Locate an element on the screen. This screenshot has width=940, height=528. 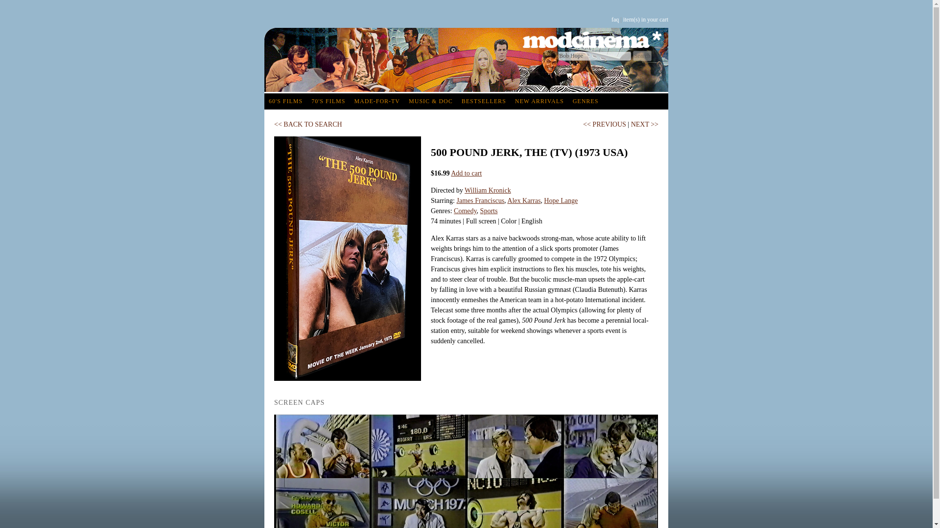
Hope Lange is located at coordinates (561, 200).